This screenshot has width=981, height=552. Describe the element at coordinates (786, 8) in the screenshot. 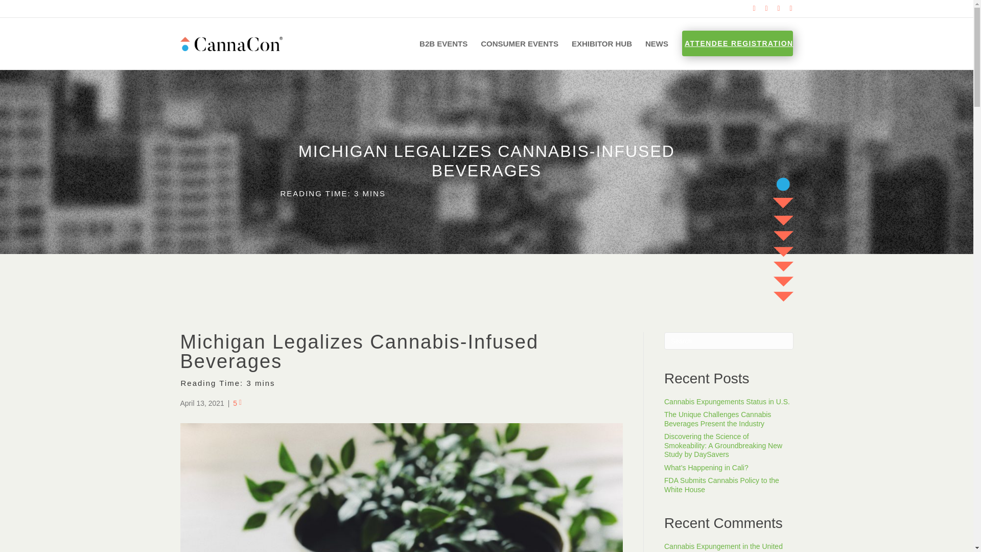

I see `Instagram` at that location.